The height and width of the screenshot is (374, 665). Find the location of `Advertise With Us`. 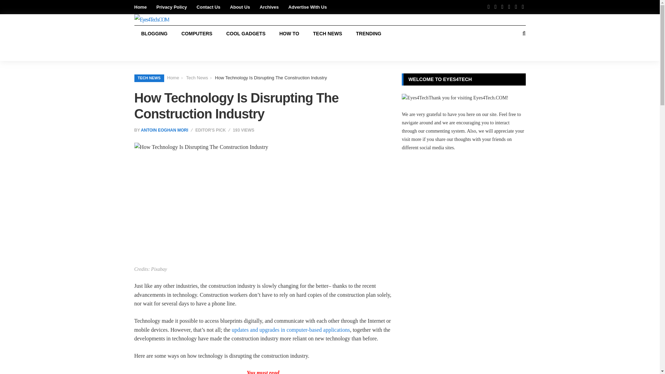

Advertise With Us is located at coordinates (308, 7).